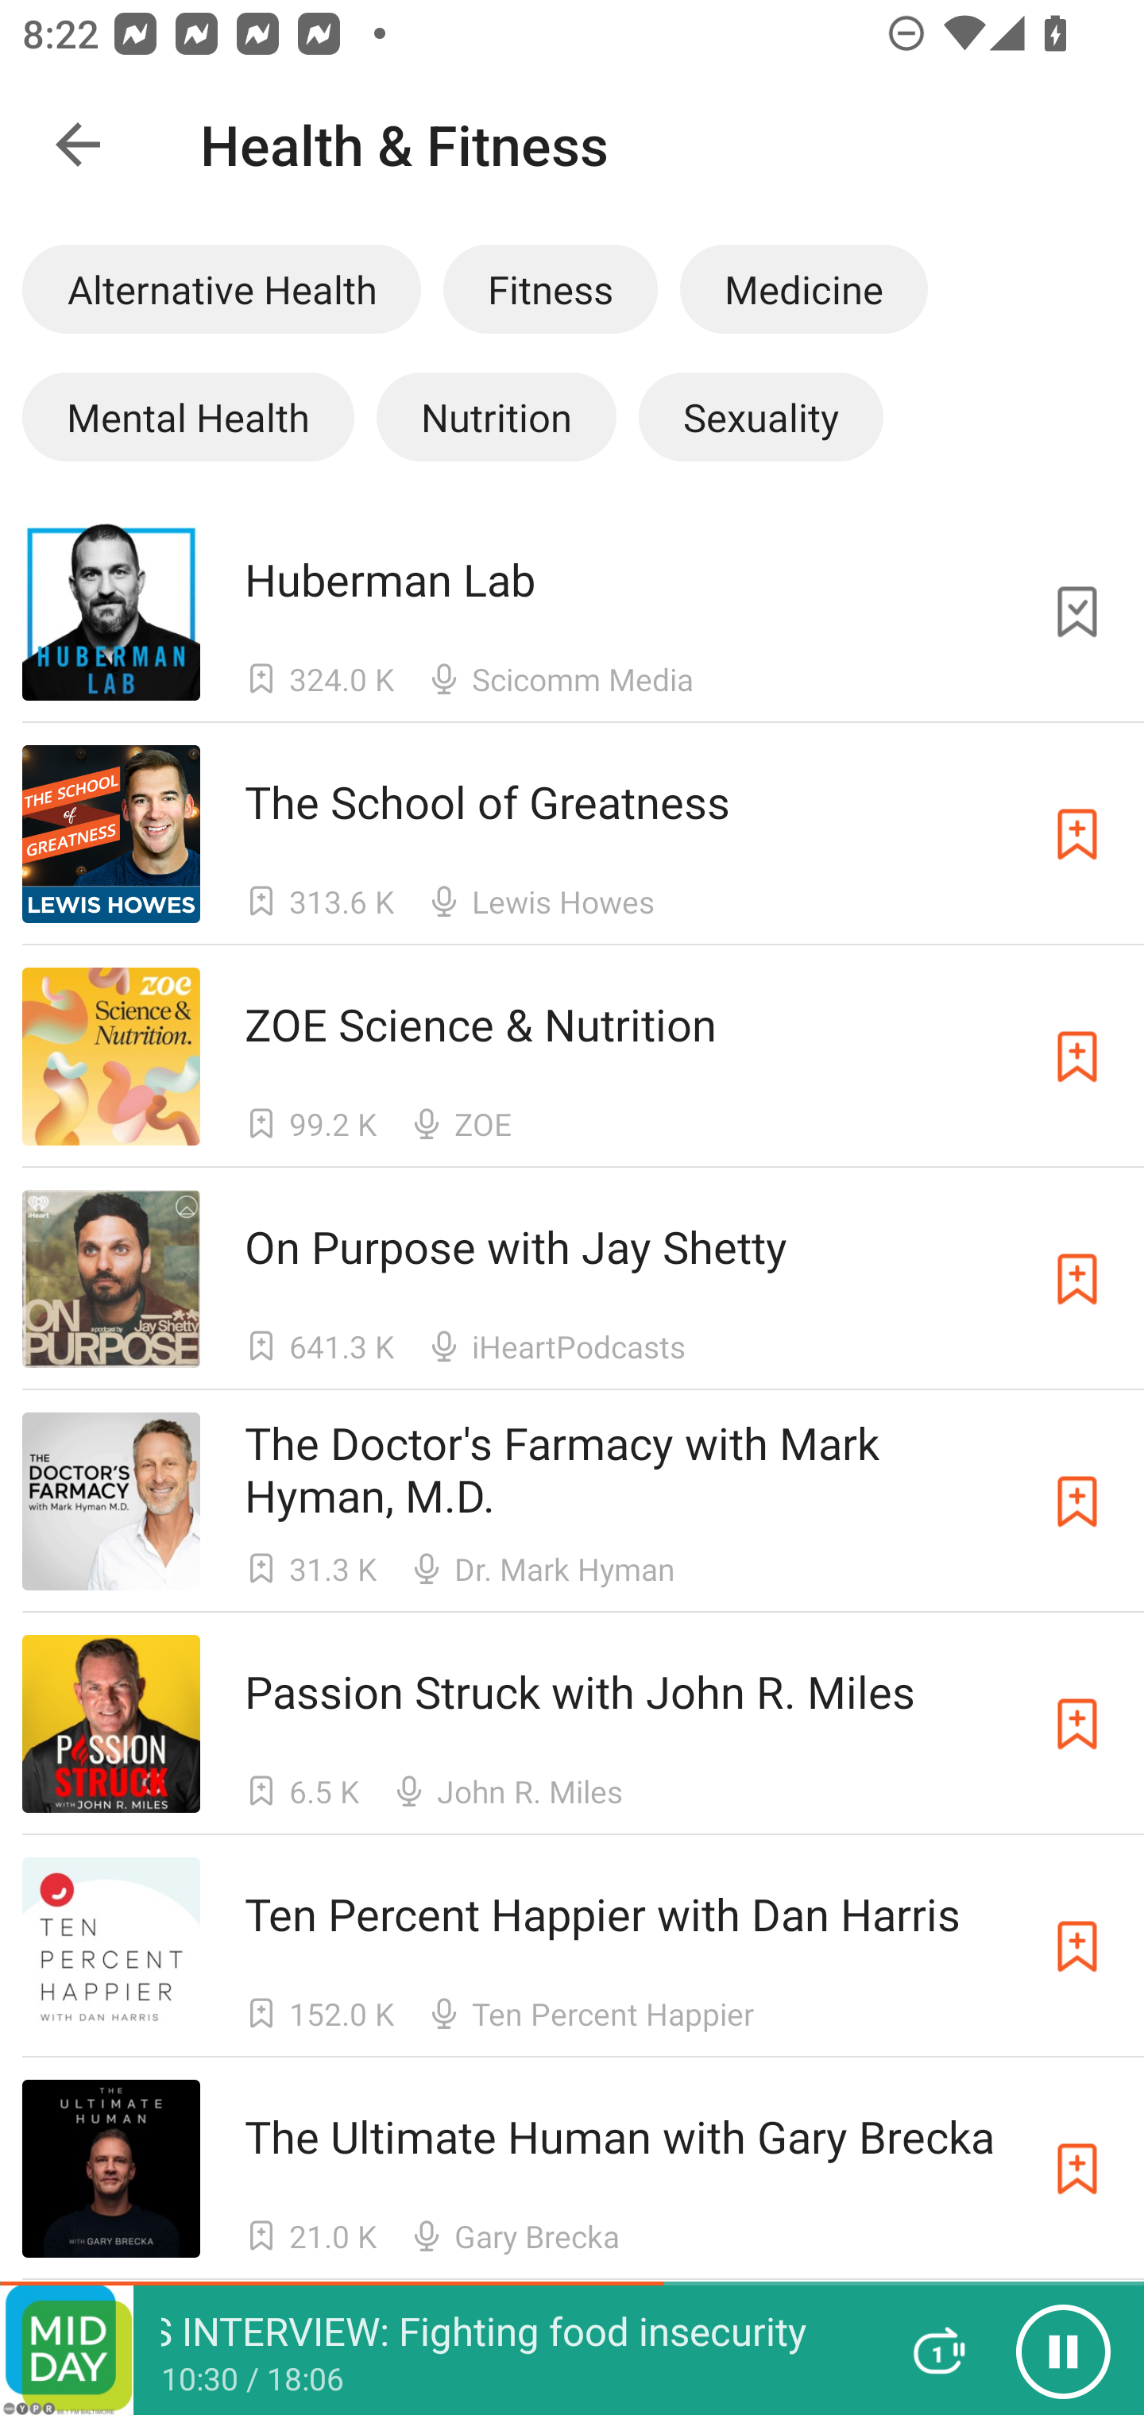 The image size is (1144, 2415). I want to click on Subscribe, so click(1077, 1057).